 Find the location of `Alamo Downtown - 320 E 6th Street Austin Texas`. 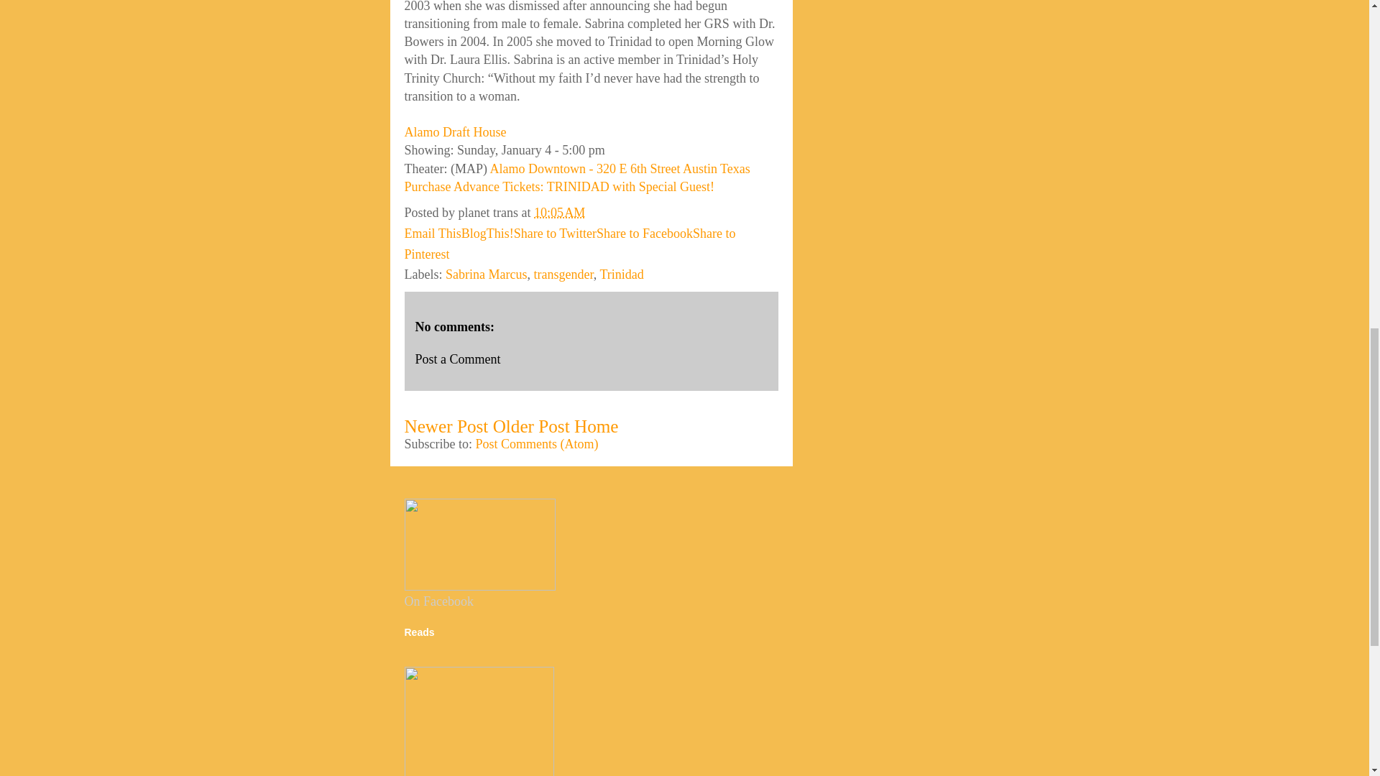

Alamo Downtown - 320 E 6th Street Austin Texas is located at coordinates (620, 168).